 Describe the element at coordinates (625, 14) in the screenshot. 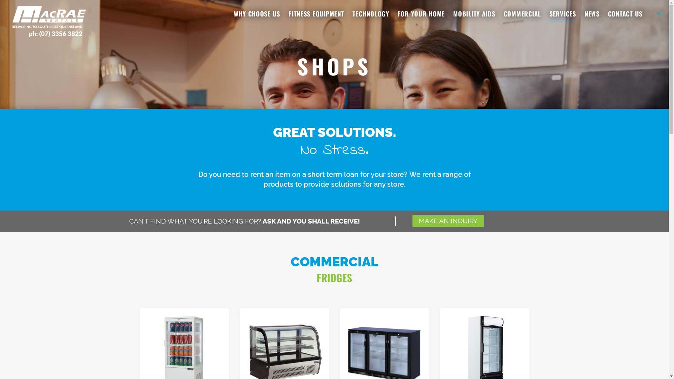

I see `CONTACT US` at that location.